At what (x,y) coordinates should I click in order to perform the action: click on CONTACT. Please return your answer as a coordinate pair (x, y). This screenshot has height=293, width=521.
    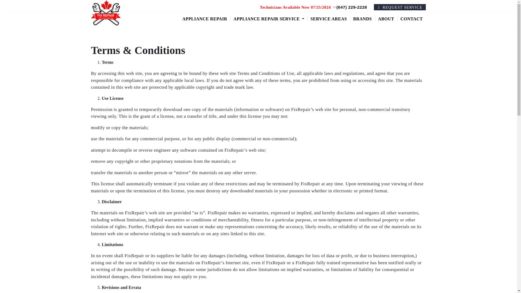
    Looking at the image, I should click on (412, 18).